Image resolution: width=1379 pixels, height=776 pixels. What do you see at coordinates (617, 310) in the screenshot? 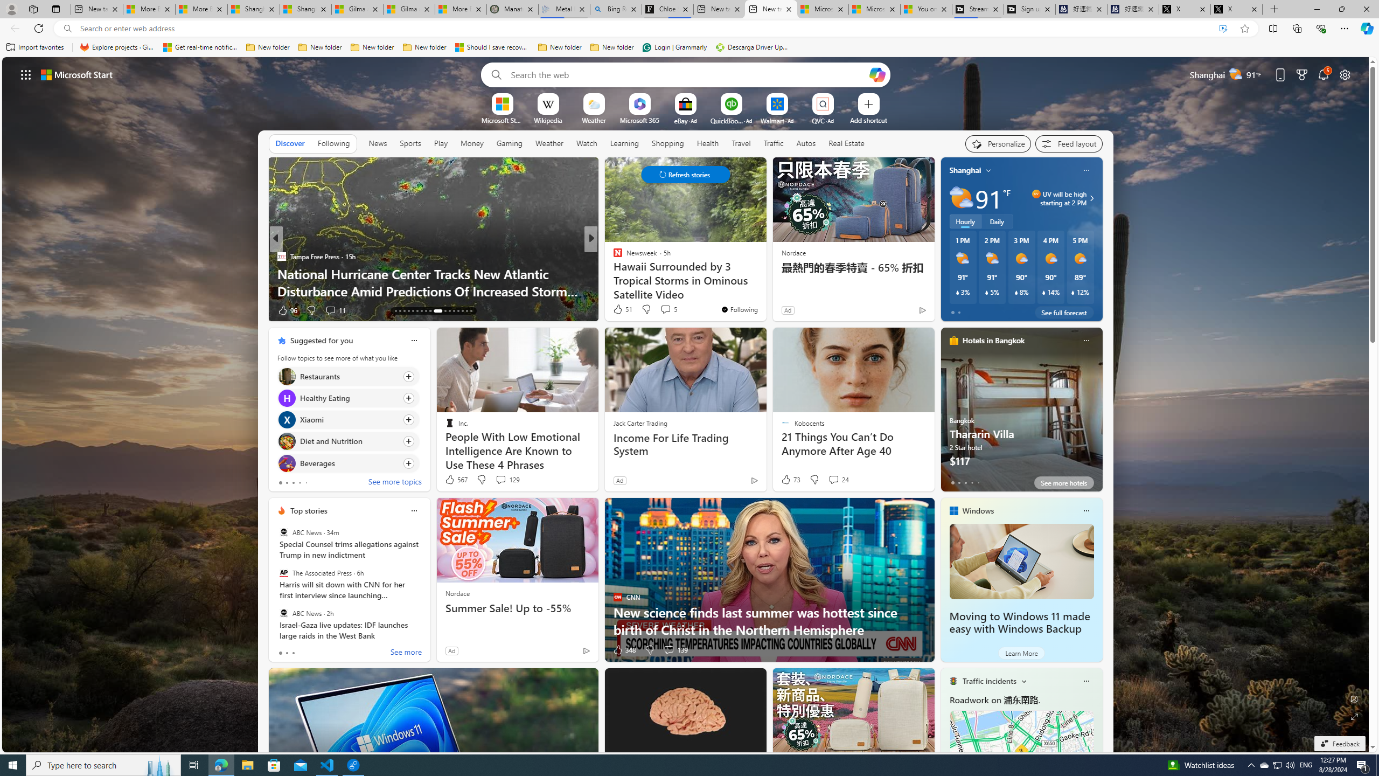
I see `7 Like` at bounding box center [617, 310].